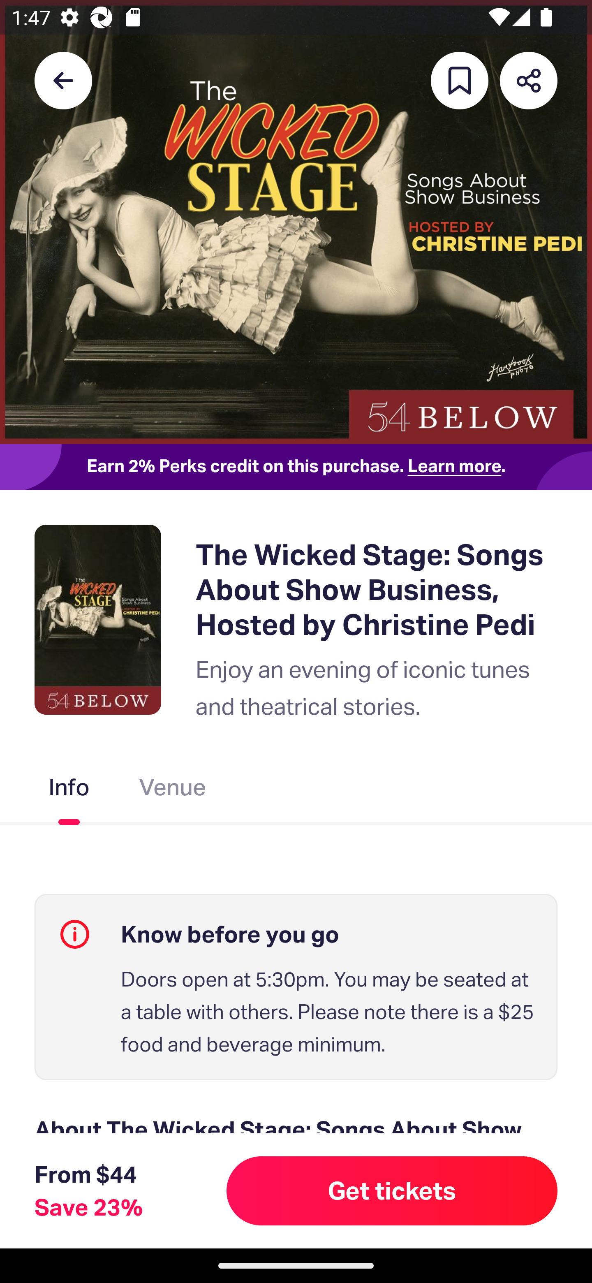 This screenshot has width=592, height=1283. Describe the element at coordinates (172, 790) in the screenshot. I see `Venue` at that location.